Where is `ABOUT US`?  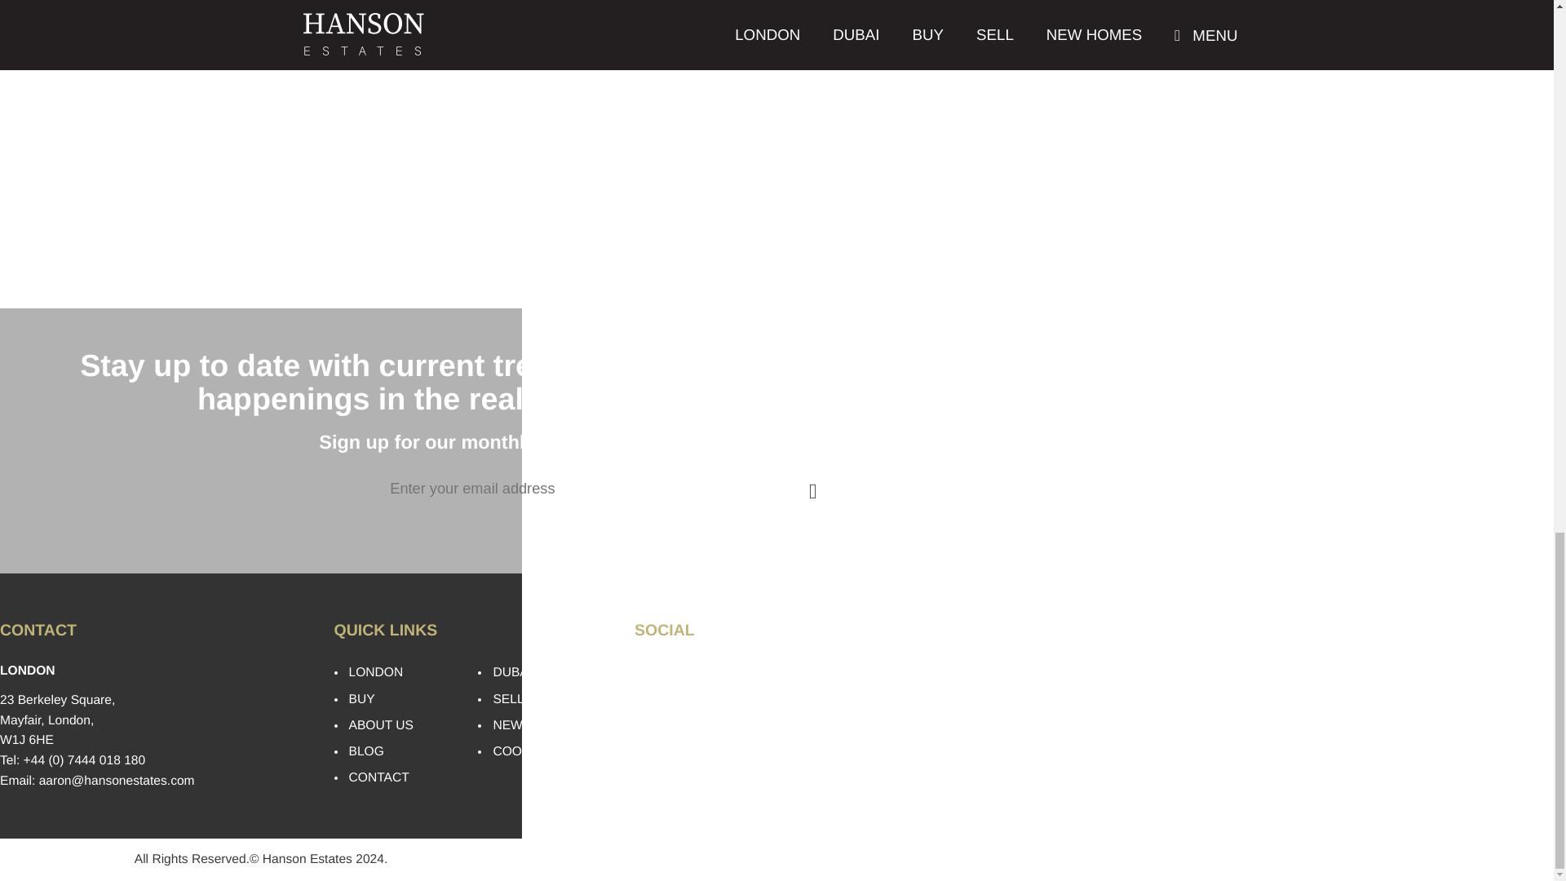 ABOUT US is located at coordinates (381, 725).